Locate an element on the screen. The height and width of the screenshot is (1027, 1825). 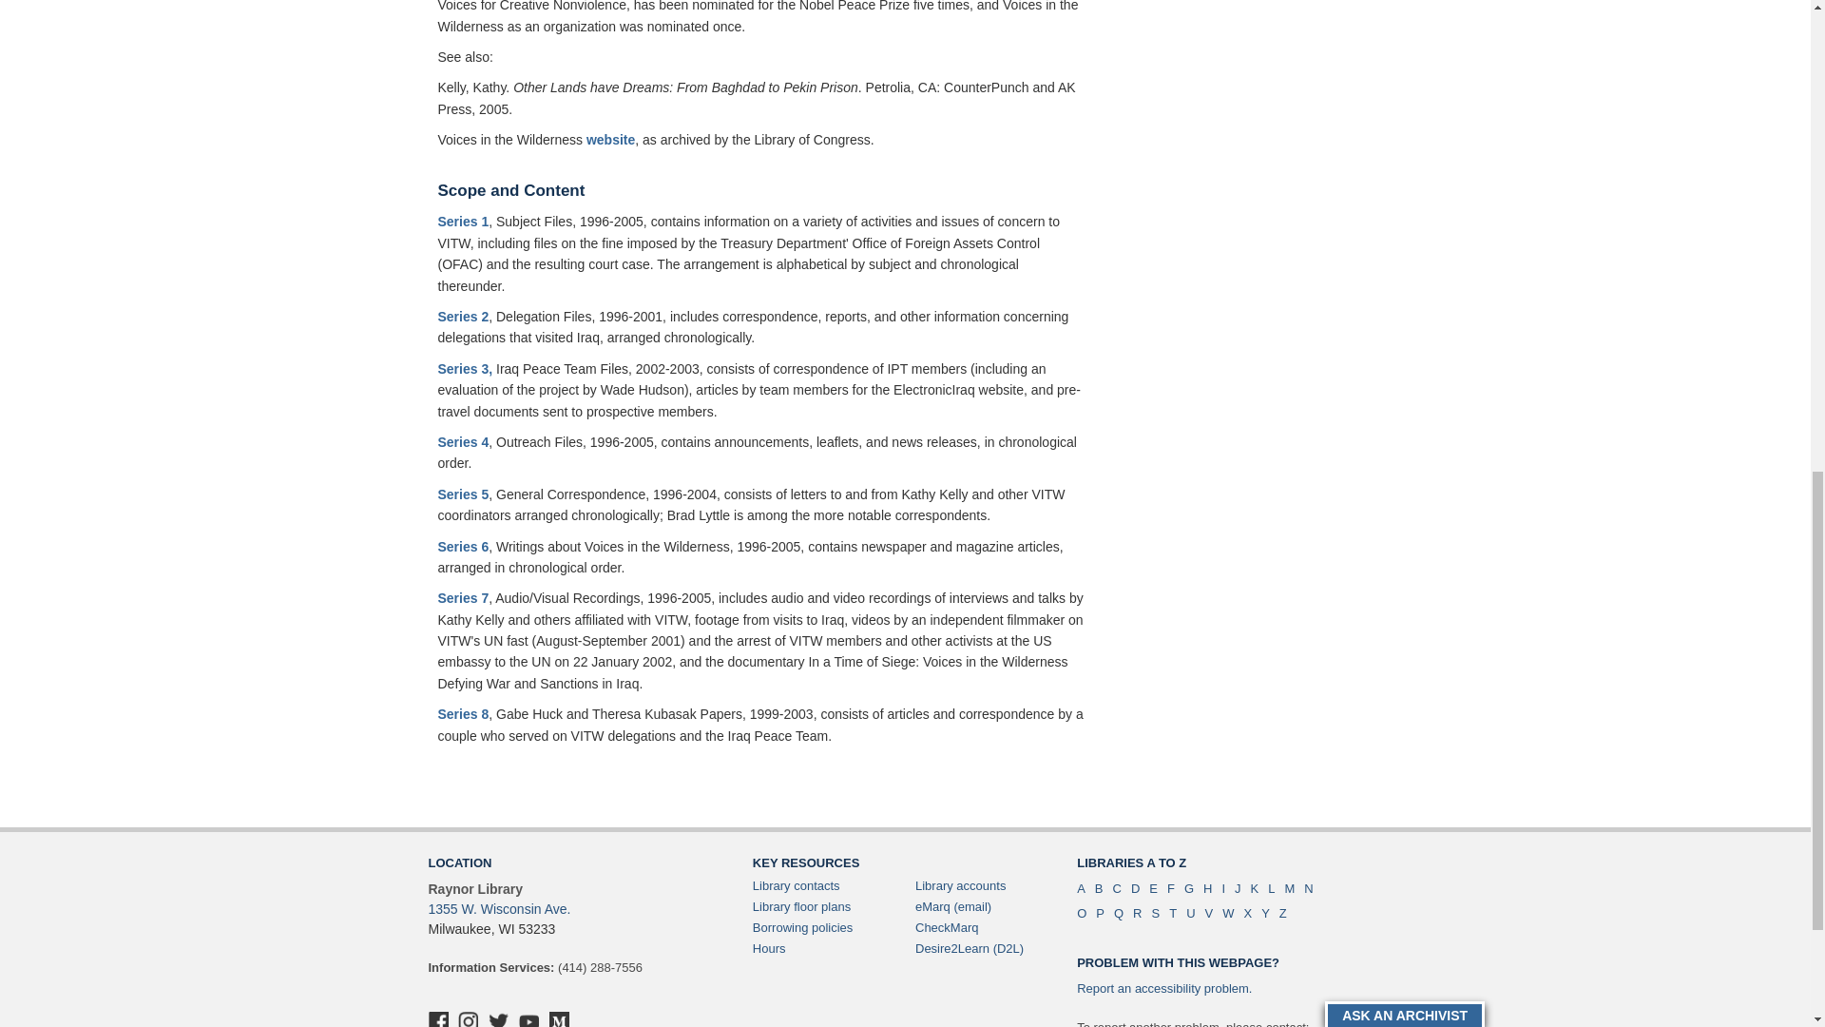
website is located at coordinates (610, 140).